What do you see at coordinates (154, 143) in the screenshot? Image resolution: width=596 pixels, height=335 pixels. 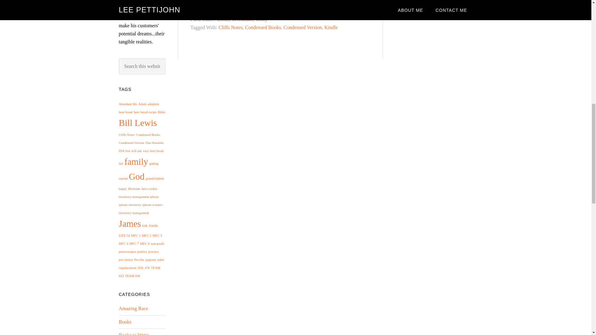 I see `Dan Hawkins` at bounding box center [154, 143].